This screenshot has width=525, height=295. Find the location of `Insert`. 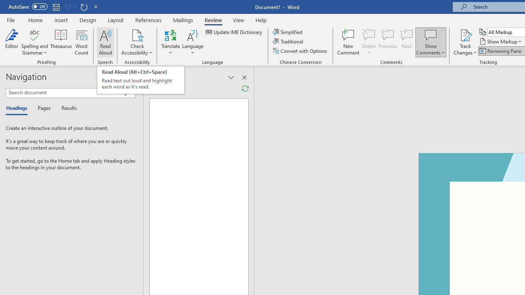

Insert is located at coordinates (62, 20).